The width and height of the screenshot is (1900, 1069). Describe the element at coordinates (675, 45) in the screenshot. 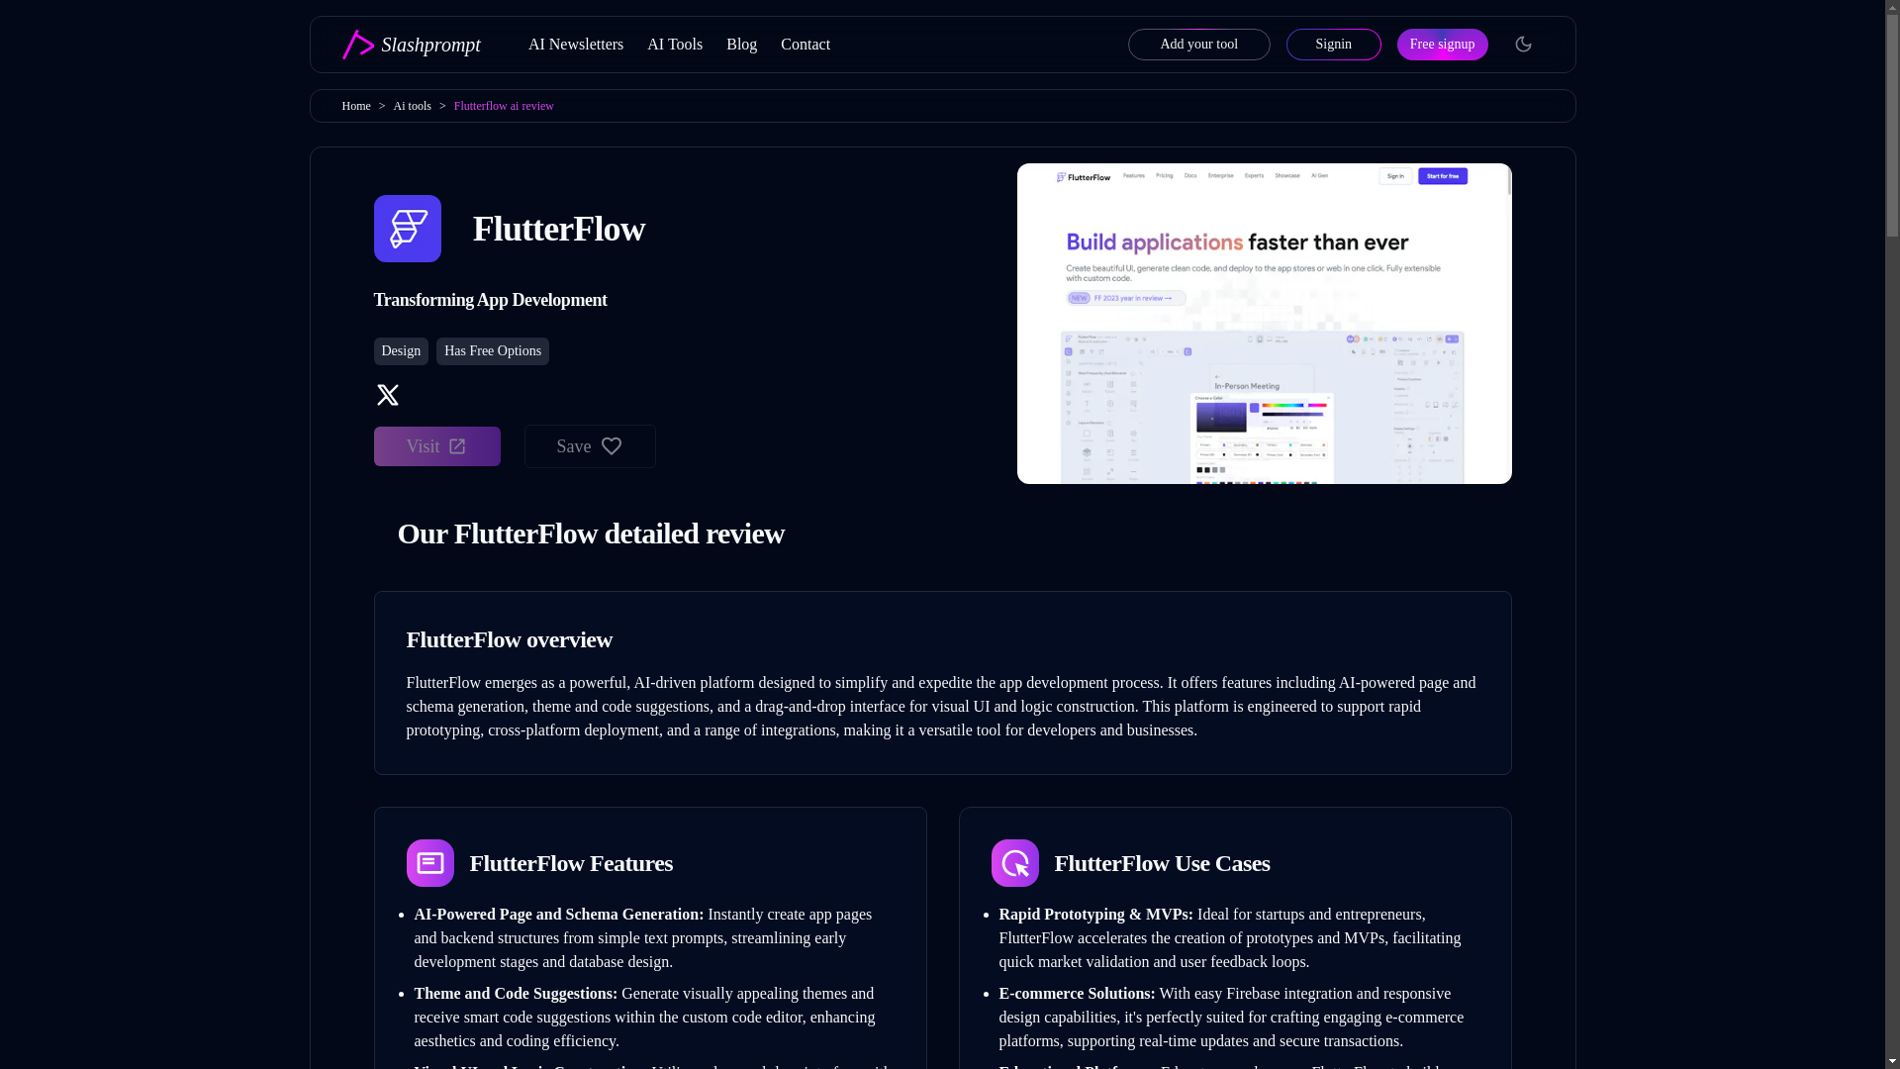

I see `AI Tools` at that location.